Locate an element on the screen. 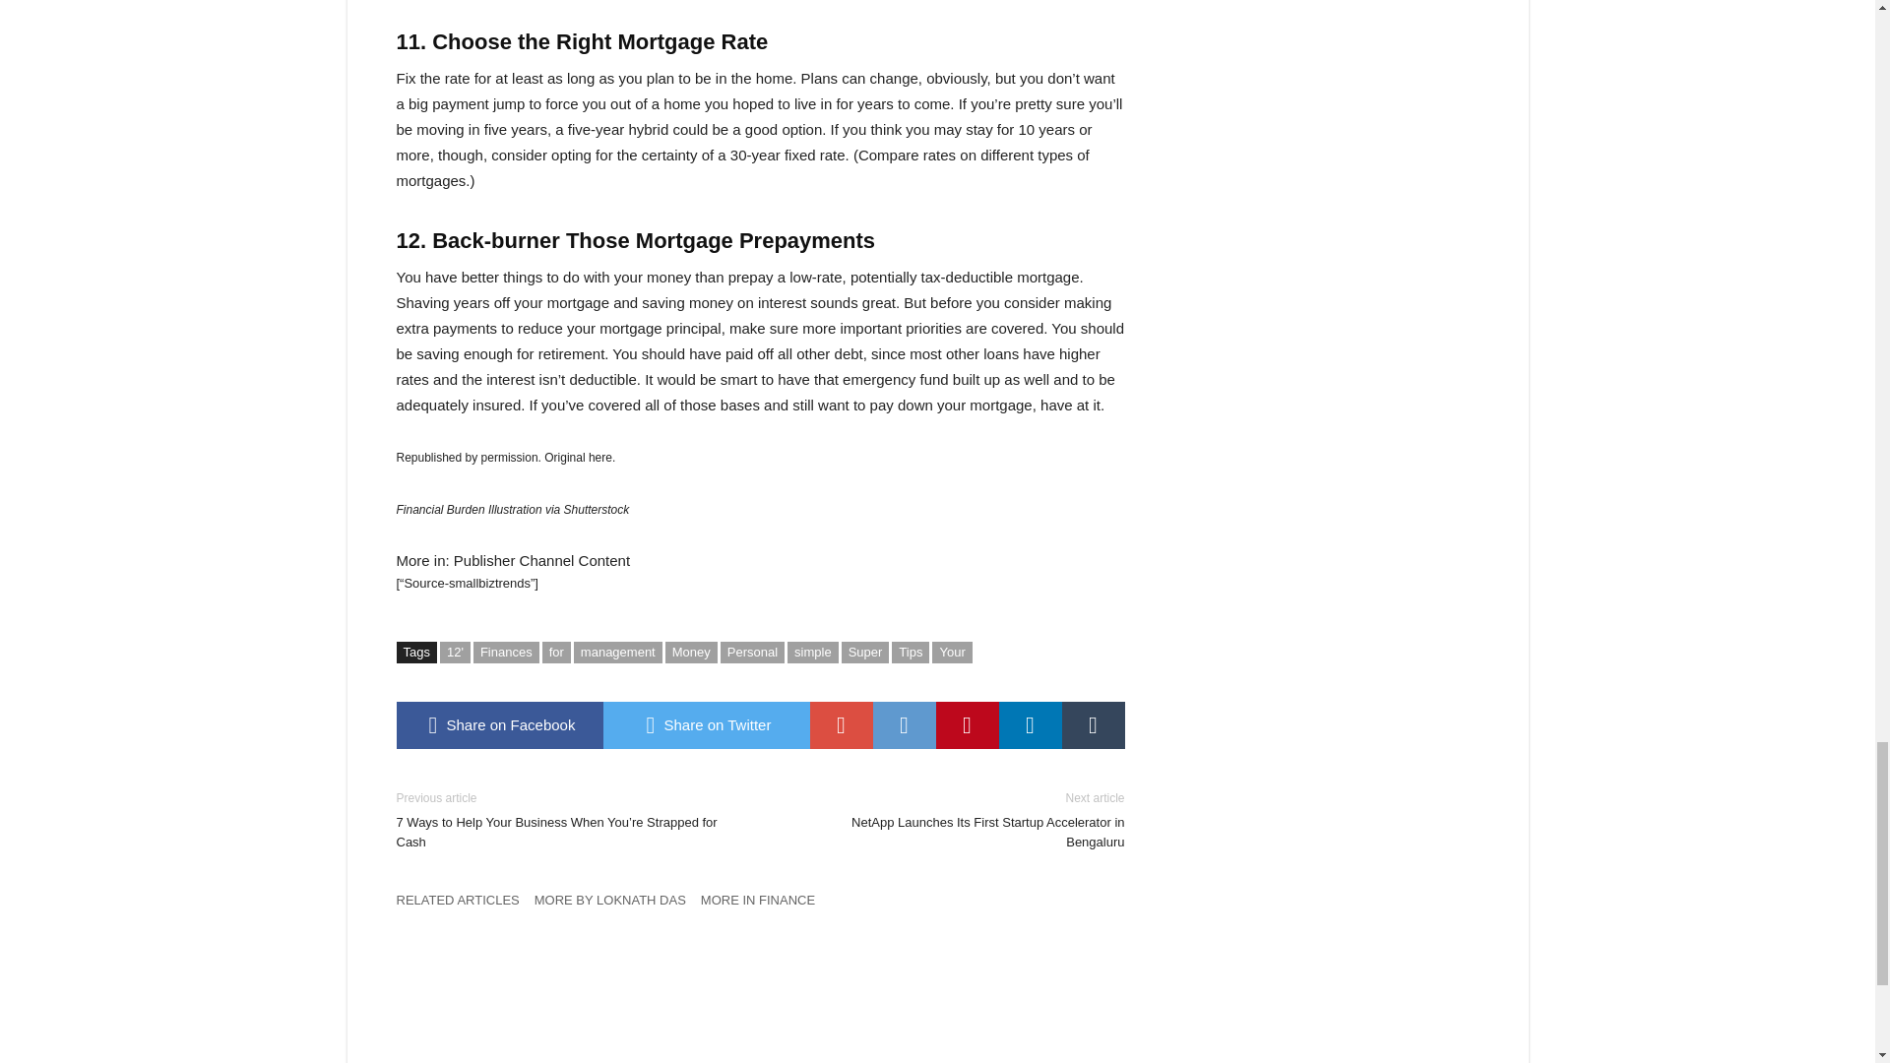 Image resolution: width=1890 pixels, height=1063 pixels. Finances is located at coordinates (506, 652).